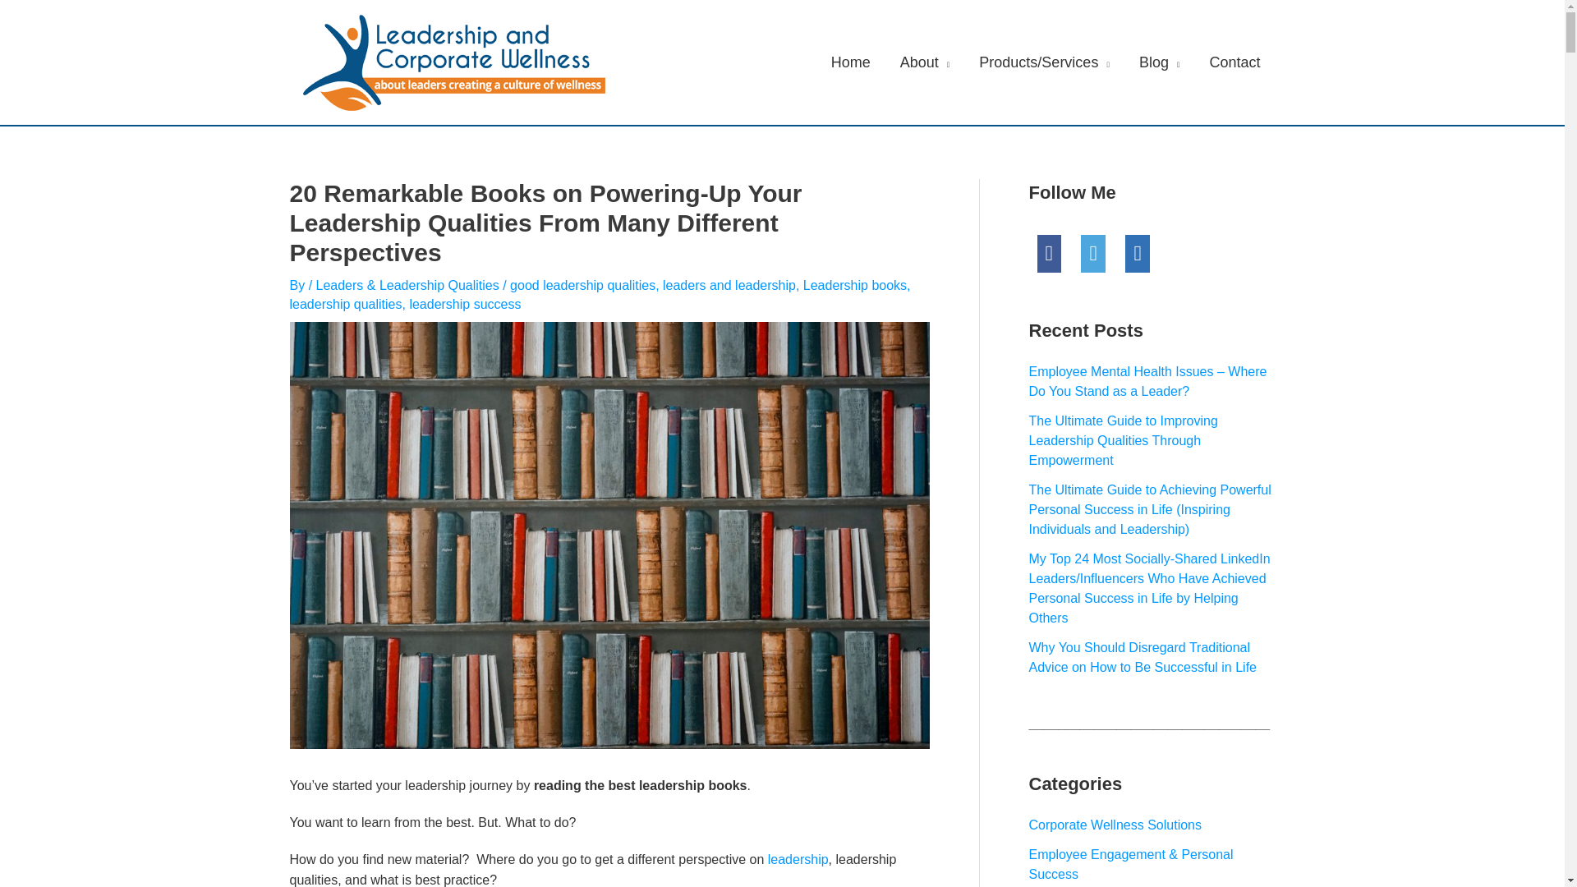  What do you see at coordinates (345, 304) in the screenshot?
I see `leadership qualities` at bounding box center [345, 304].